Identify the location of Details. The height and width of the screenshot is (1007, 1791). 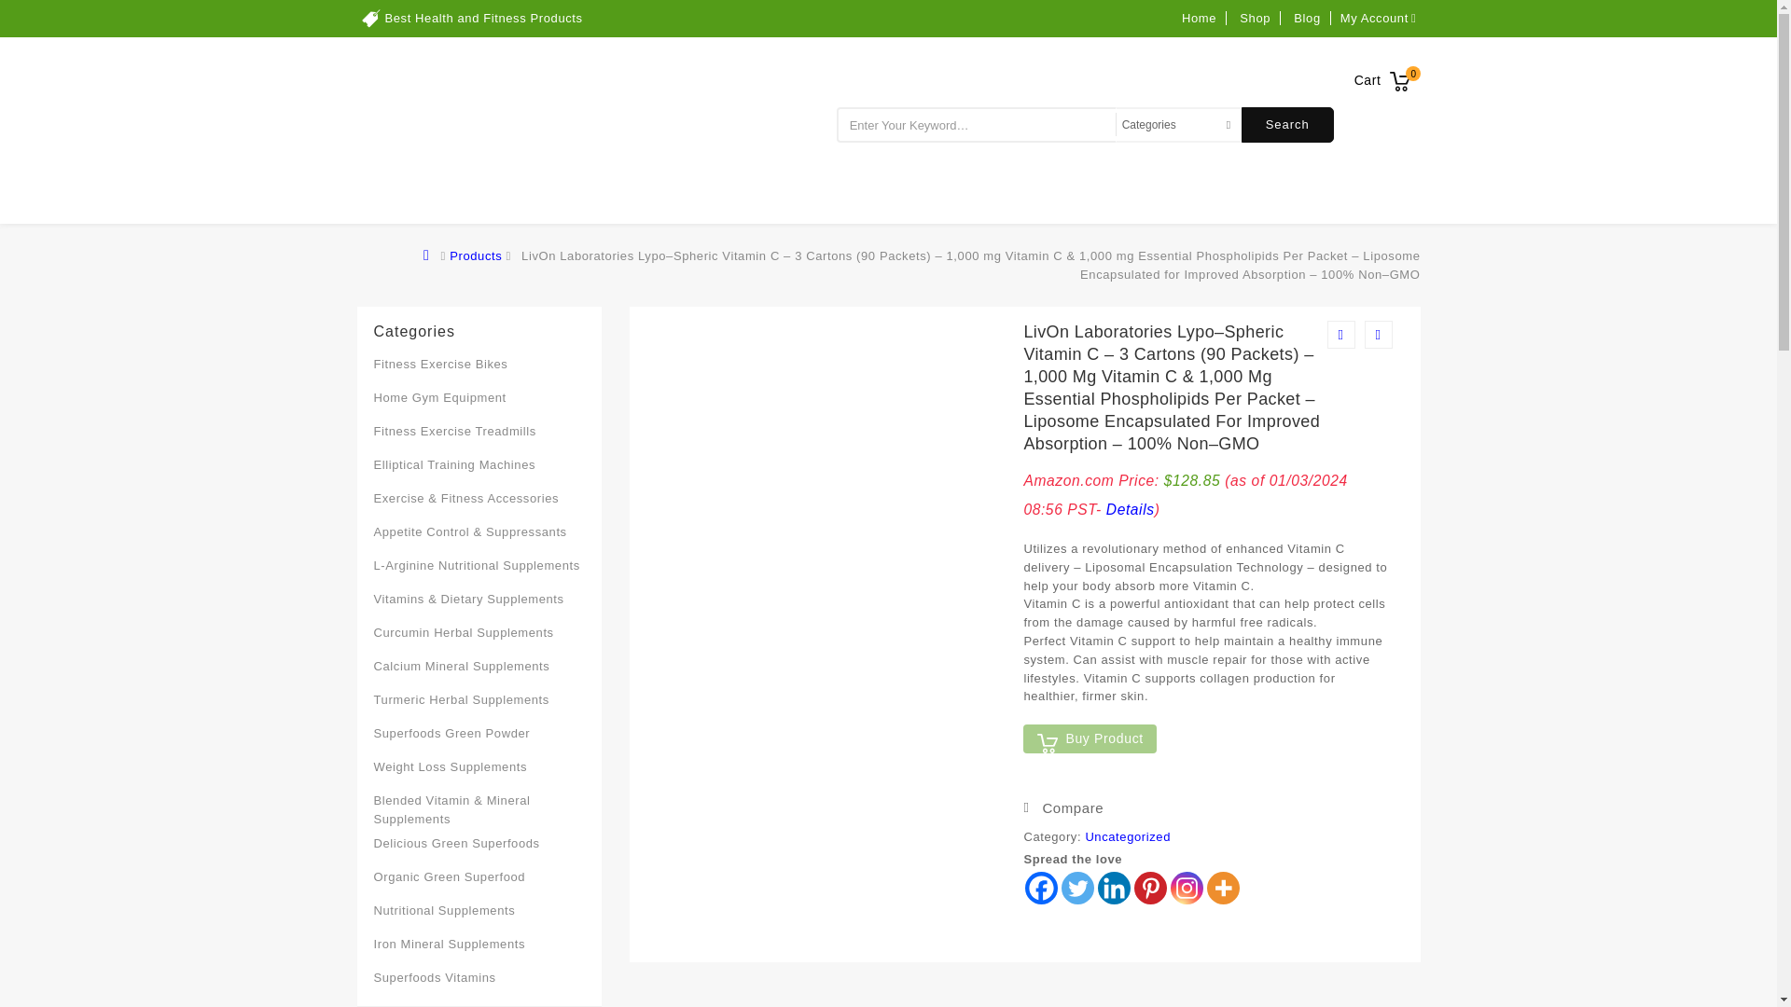
(1131, 509).